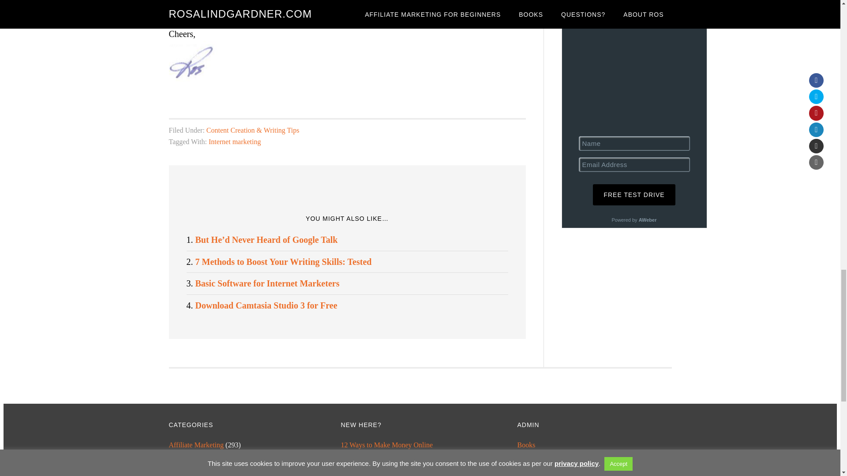 Image resolution: width=847 pixels, height=476 pixels. What do you see at coordinates (634, 143) in the screenshot?
I see `Name` at bounding box center [634, 143].